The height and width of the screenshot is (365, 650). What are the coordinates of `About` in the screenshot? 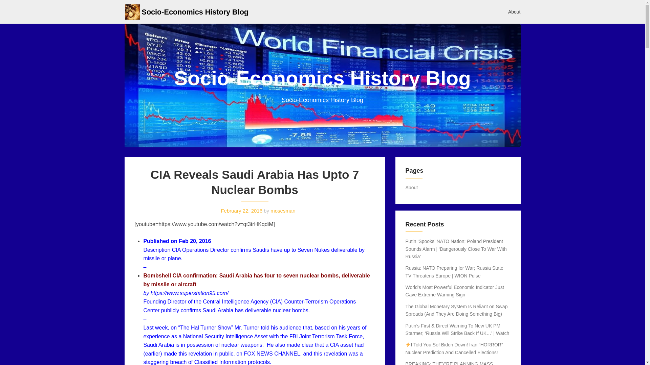 It's located at (515, 11).